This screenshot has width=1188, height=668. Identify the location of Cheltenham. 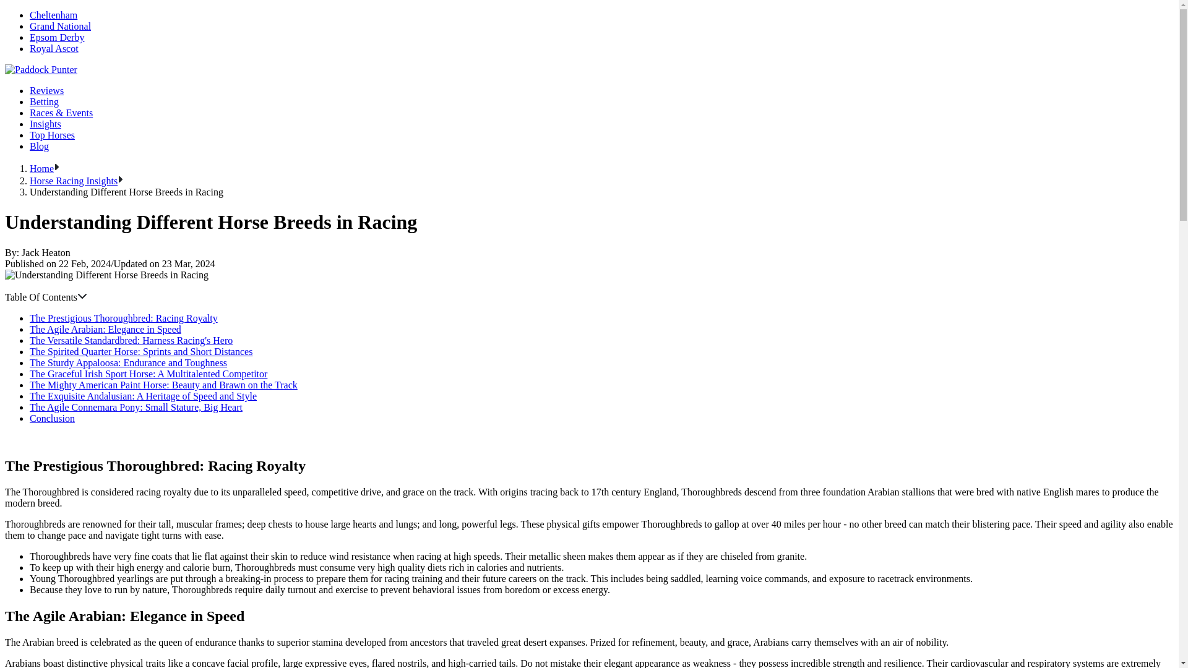
(53, 15).